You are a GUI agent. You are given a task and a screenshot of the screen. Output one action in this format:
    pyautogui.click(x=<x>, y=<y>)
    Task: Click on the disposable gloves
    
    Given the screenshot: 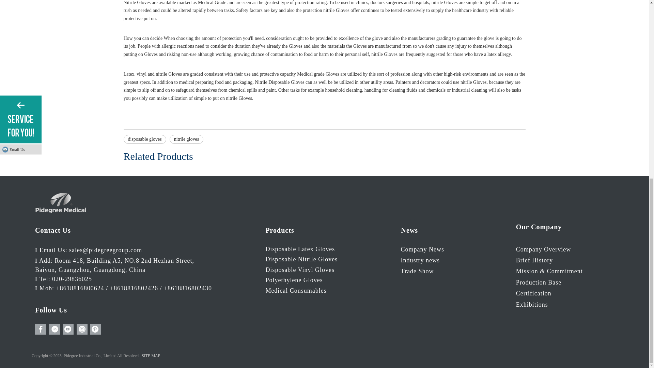 What is the action you would take?
    pyautogui.click(x=144, y=139)
    